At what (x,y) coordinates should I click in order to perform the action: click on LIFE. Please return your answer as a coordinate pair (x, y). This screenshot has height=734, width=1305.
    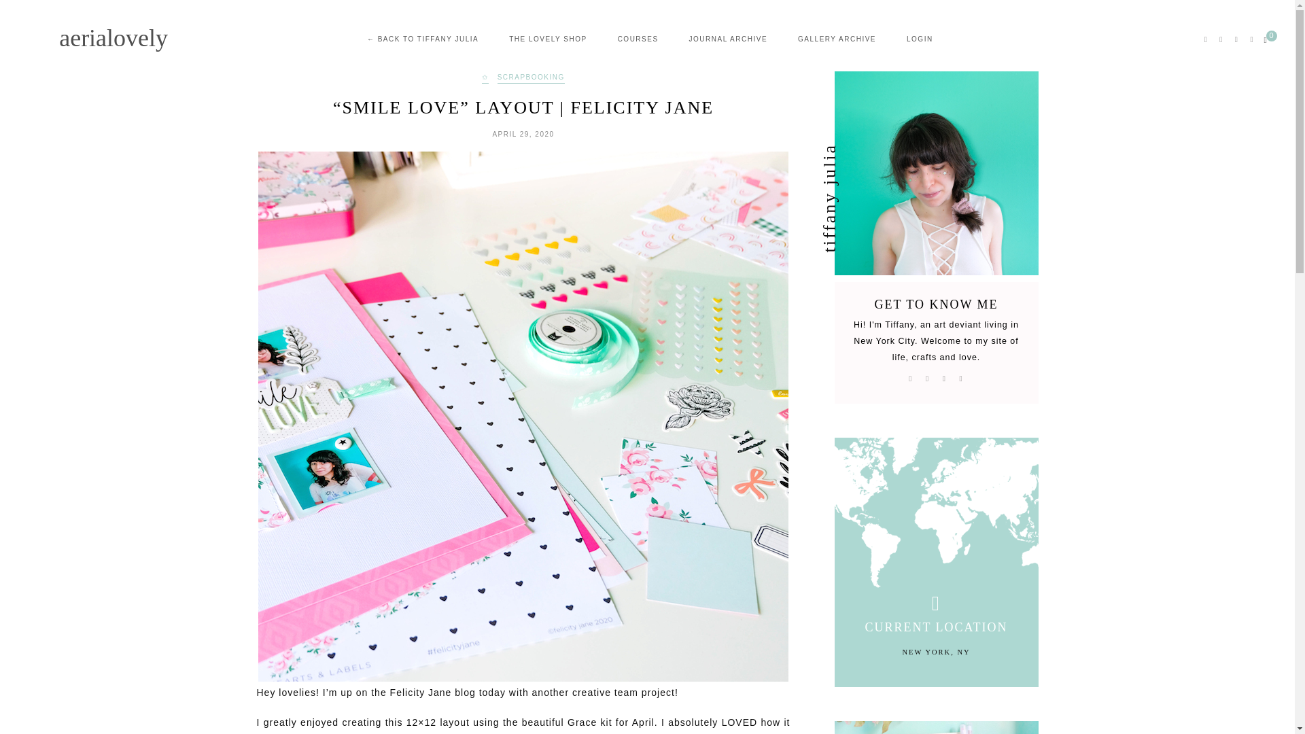
    Looking at the image, I should click on (937, 727).